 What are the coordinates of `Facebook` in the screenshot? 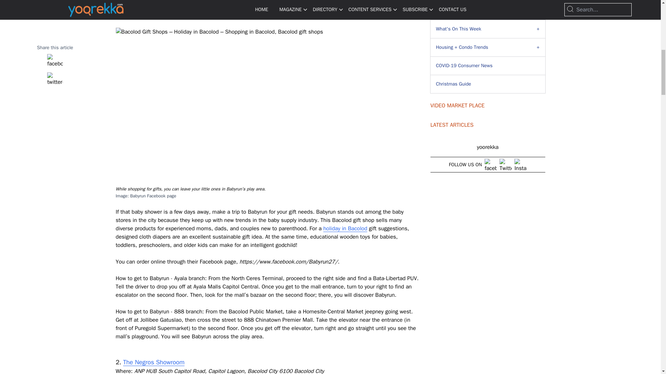 It's located at (490, 164).